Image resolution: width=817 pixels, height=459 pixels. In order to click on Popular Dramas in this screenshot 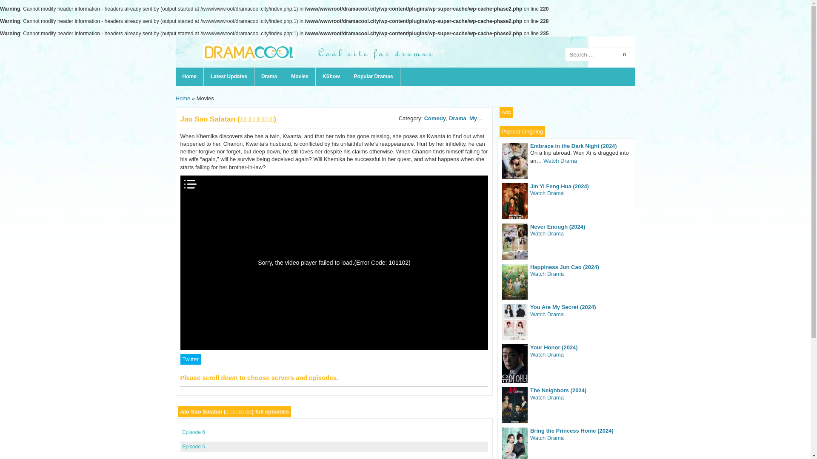, I will do `click(374, 76)`.